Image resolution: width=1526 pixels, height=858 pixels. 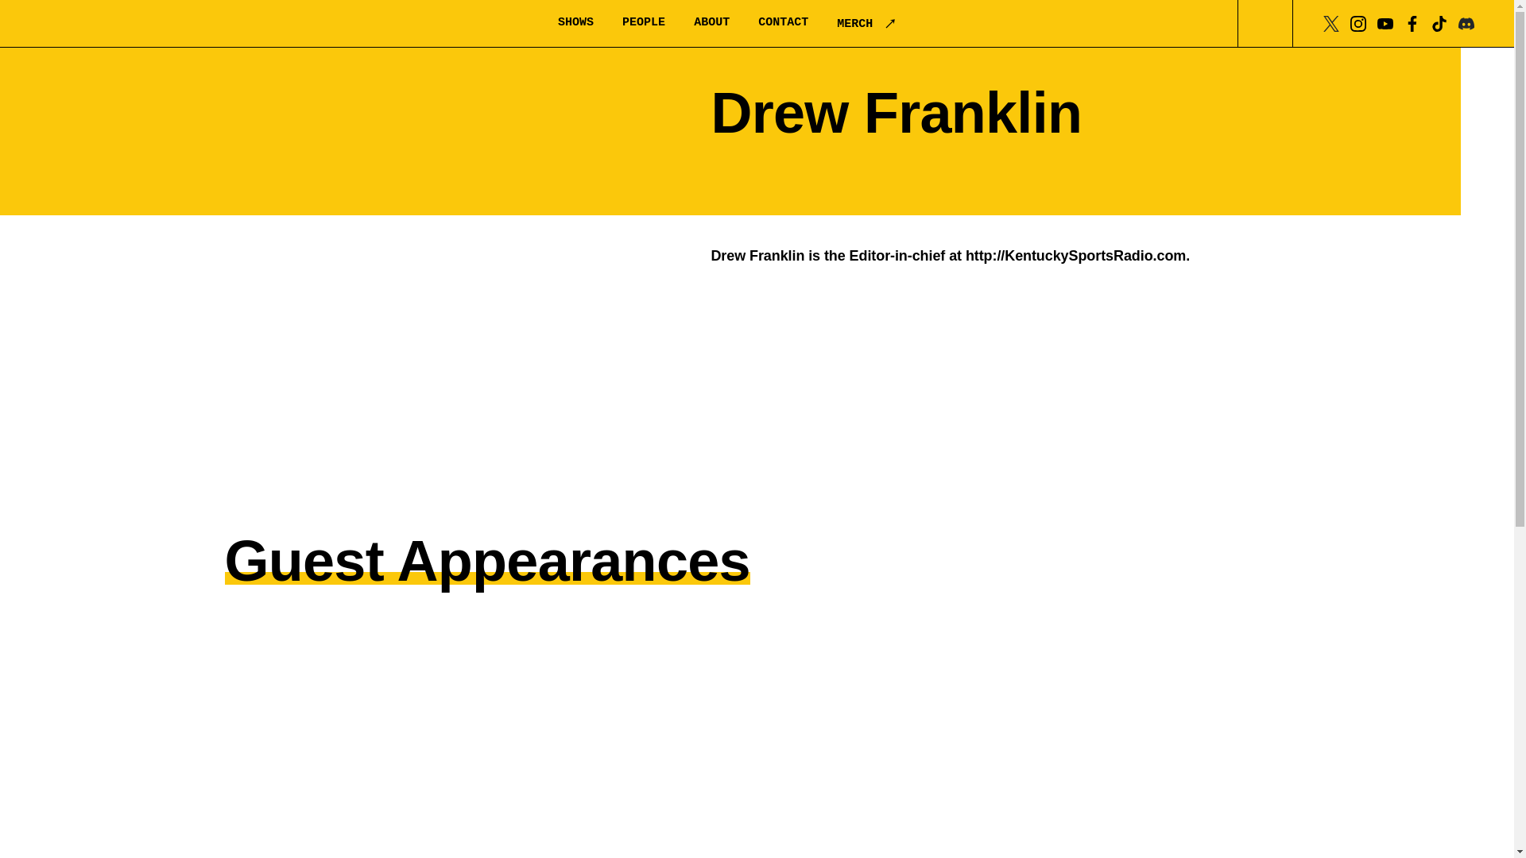 I want to click on Instagram, so click(x=1358, y=22).